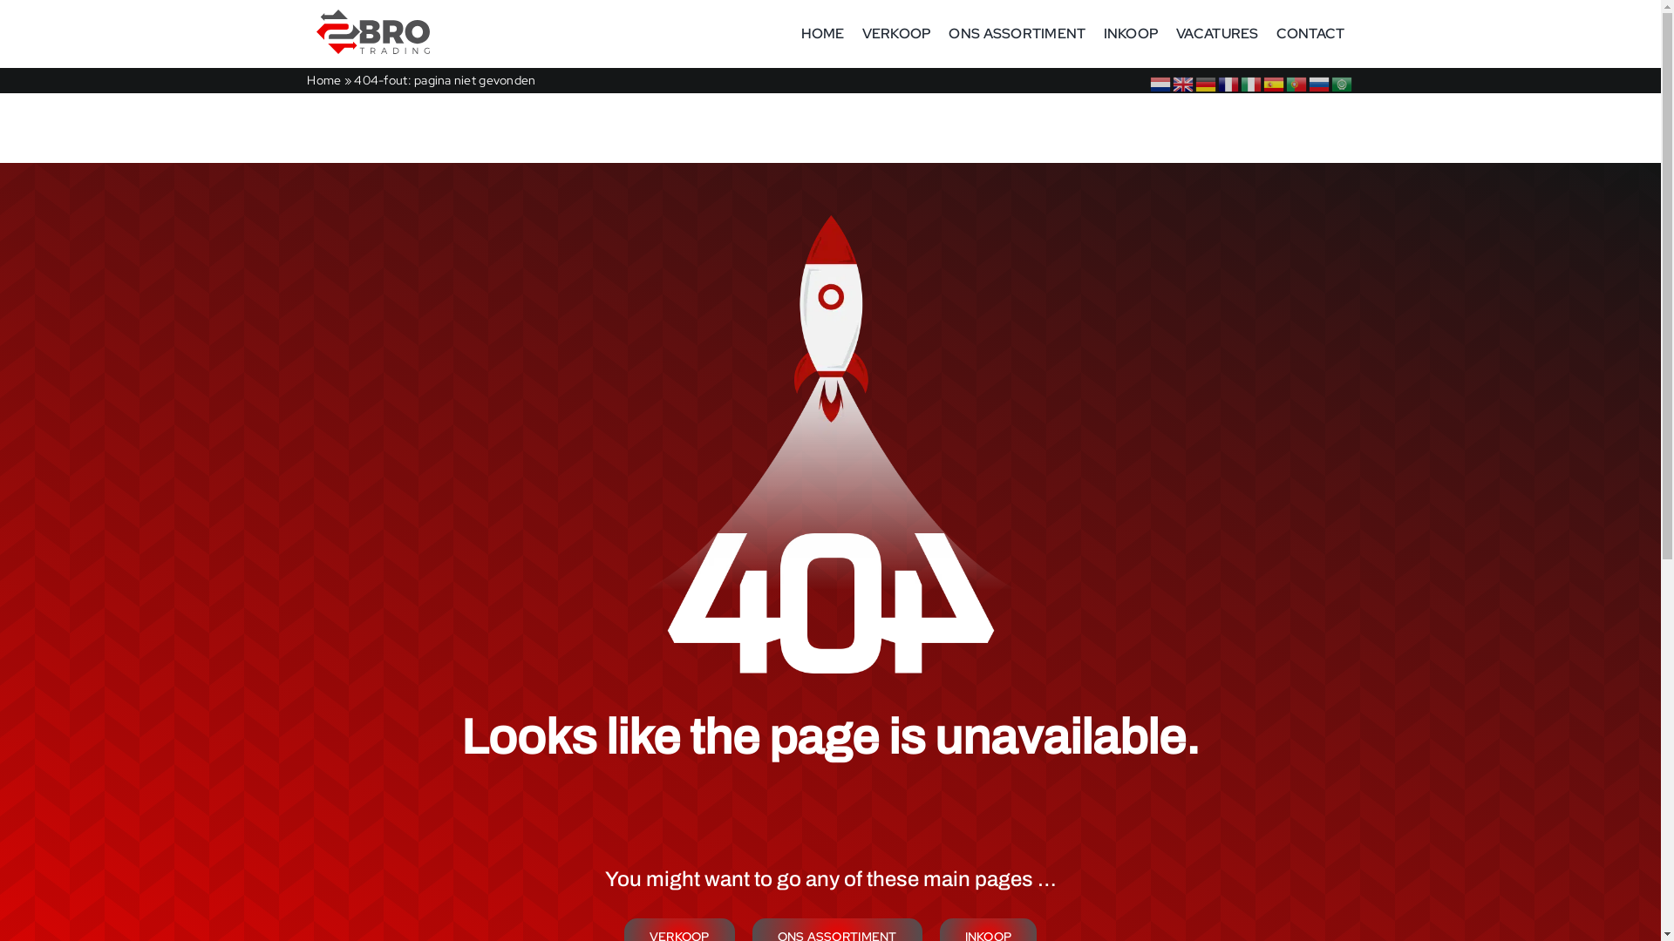 This screenshot has width=1674, height=941. What do you see at coordinates (1229, 82) in the screenshot?
I see `French` at bounding box center [1229, 82].